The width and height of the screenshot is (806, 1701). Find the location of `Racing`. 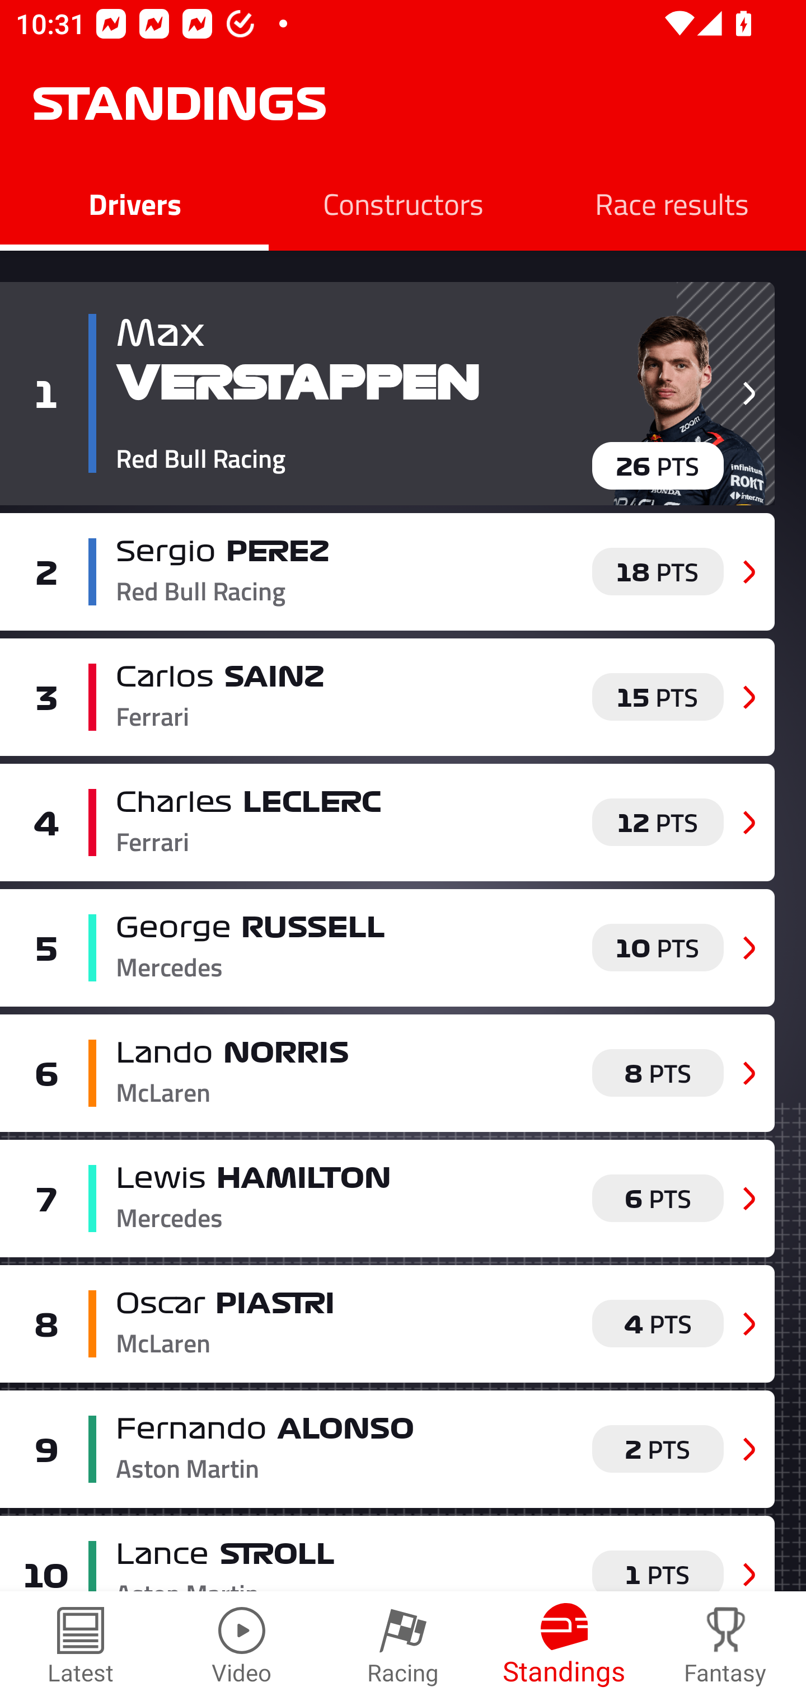

Racing is located at coordinates (403, 1646).